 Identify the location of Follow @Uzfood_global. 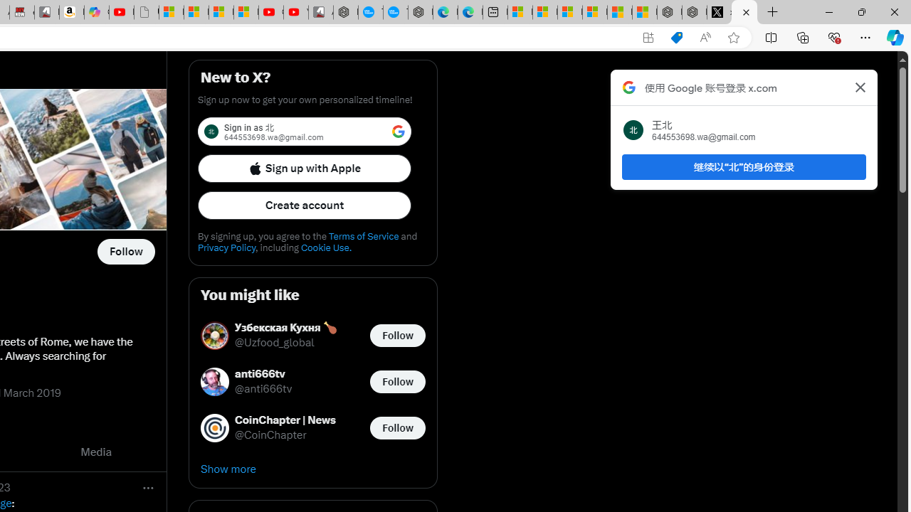
(397, 336).